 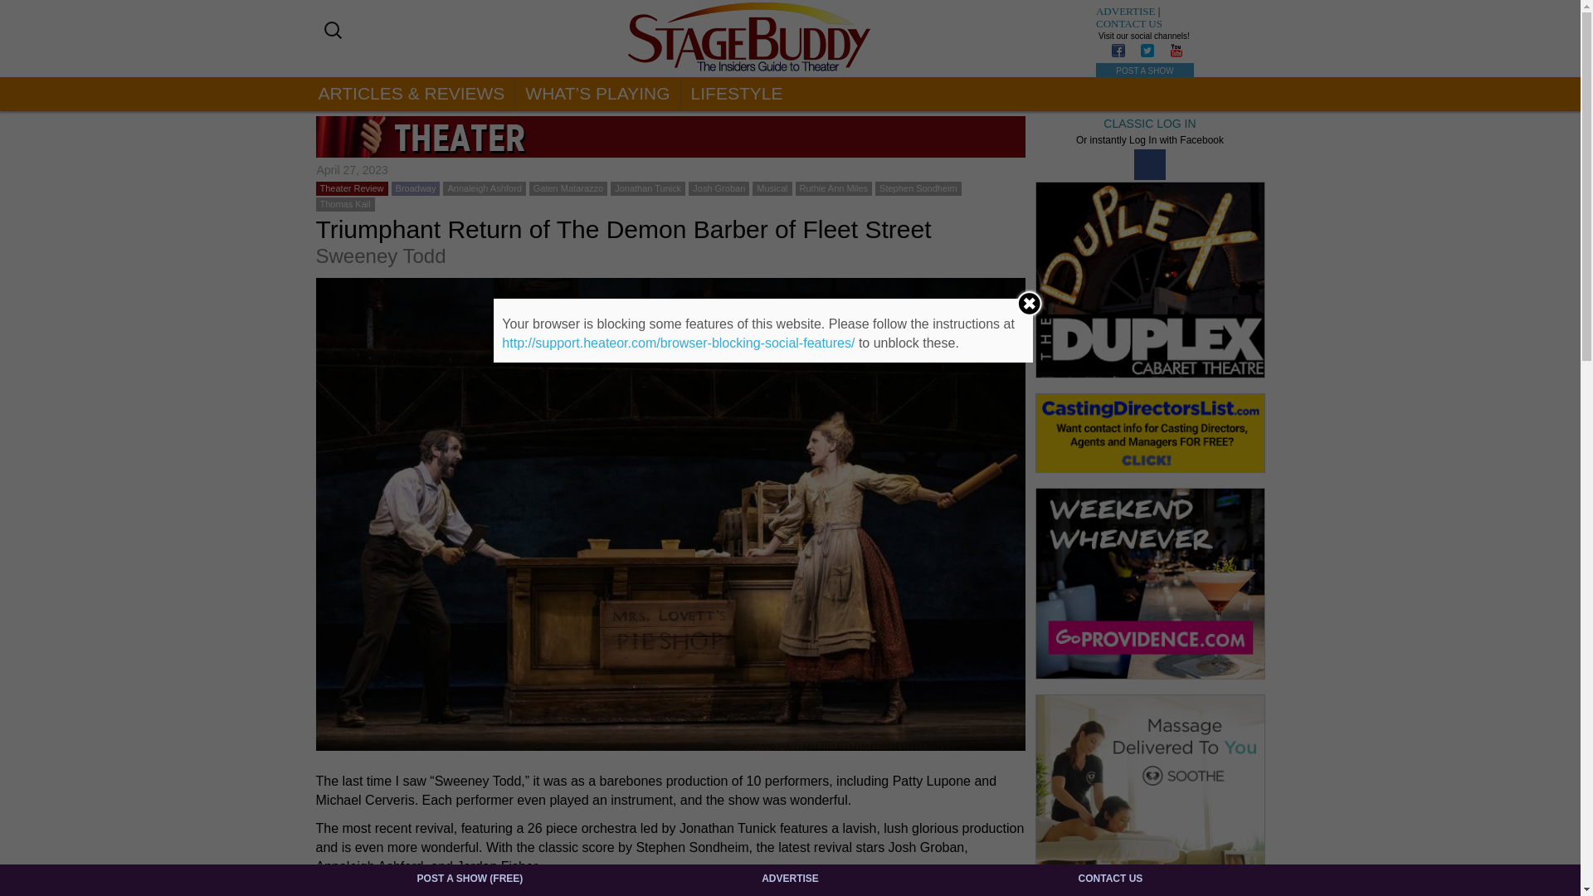 I want to click on Josh Groban, so click(x=719, y=188).